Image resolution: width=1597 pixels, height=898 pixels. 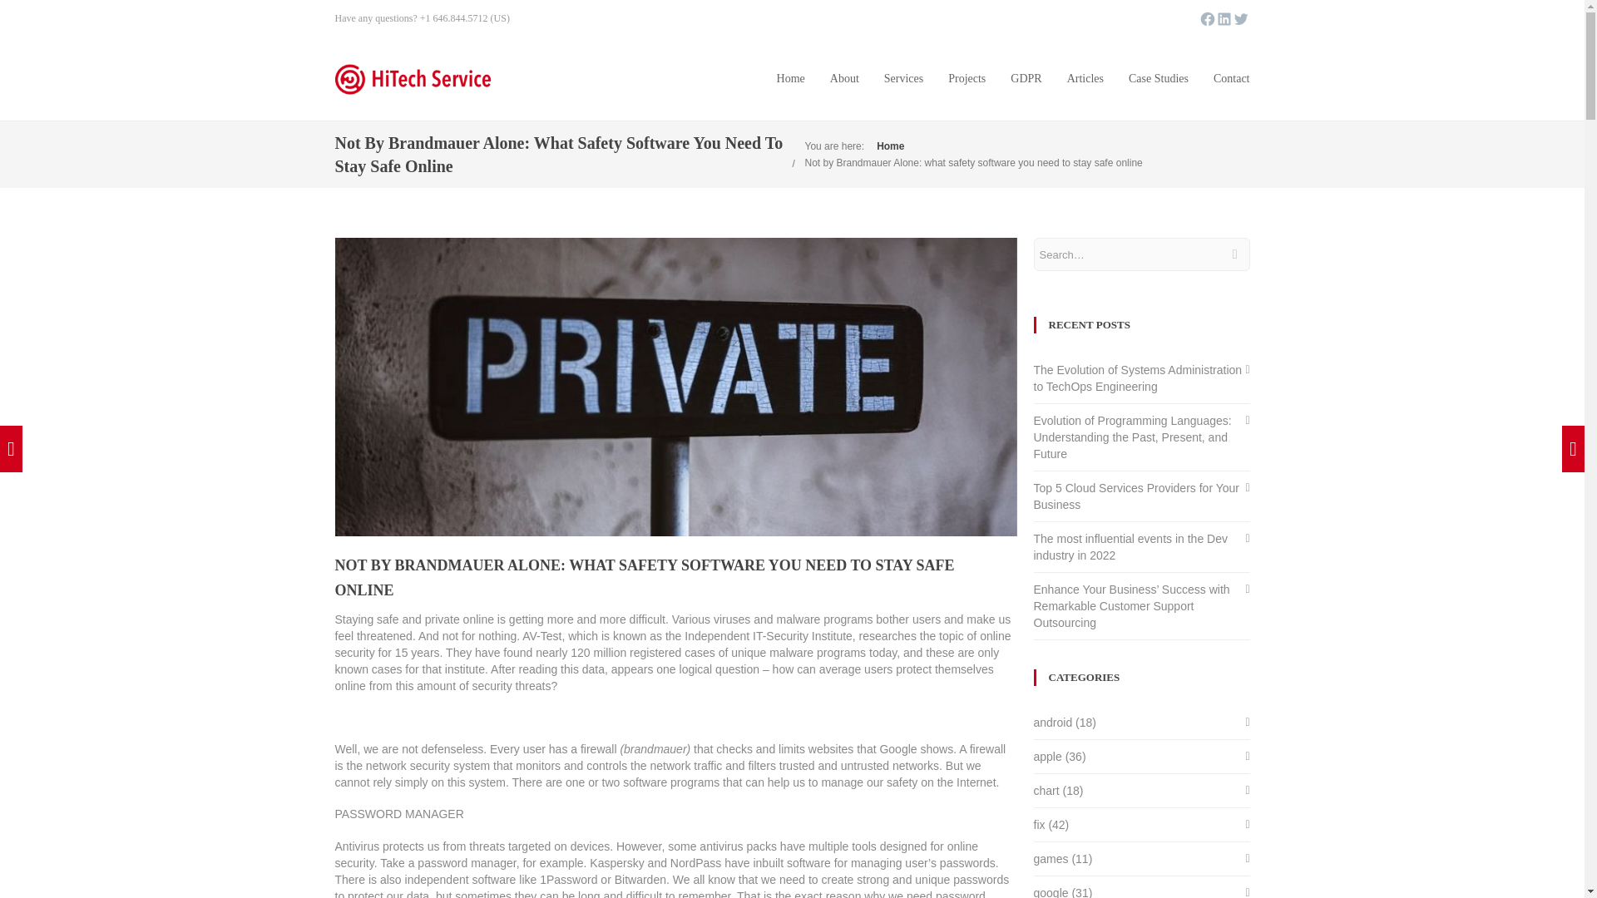 What do you see at coordinates (967, 78) in the screenshot?
I see `Projects` at bounding box center [967, 78].